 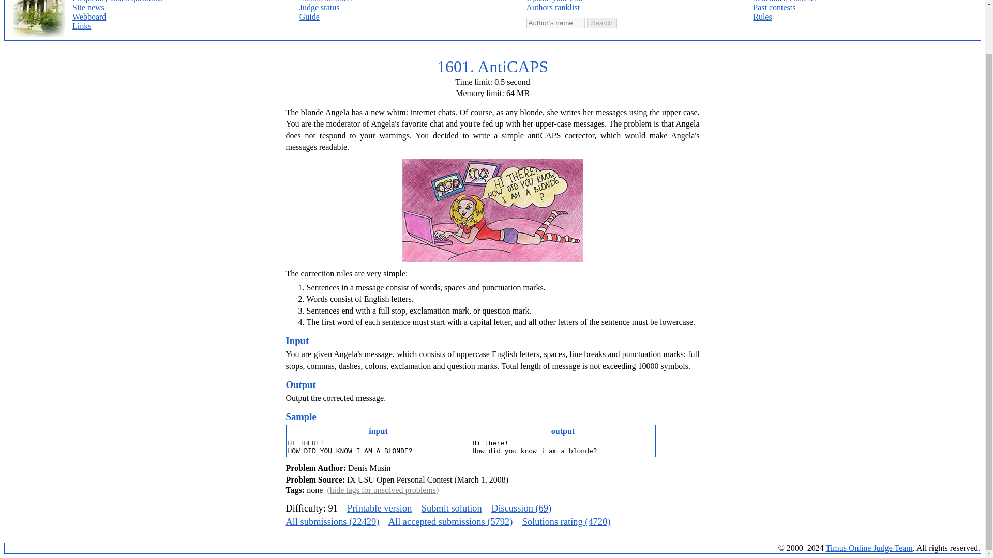 I want to click on Rules, so click(x=762, y=17).